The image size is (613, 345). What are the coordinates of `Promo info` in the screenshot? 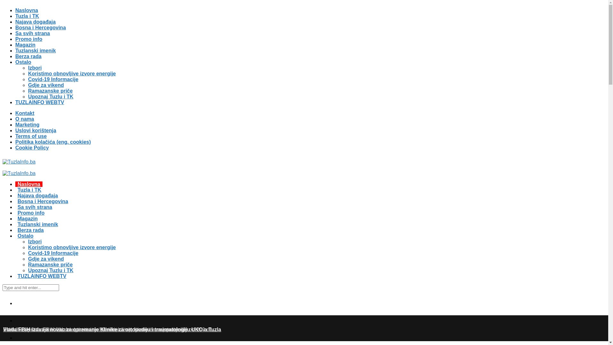 It's located at (29, 39).